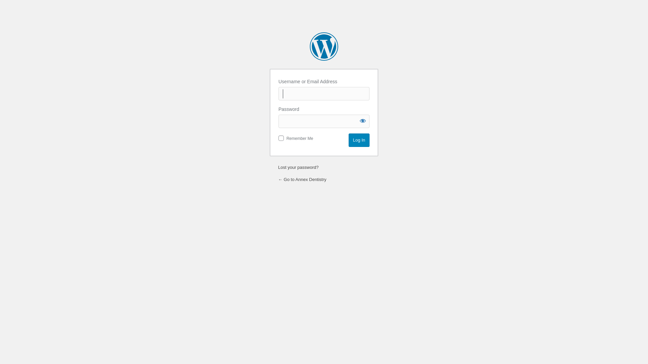  I want to click on Lost your password?, so click(298, 167).